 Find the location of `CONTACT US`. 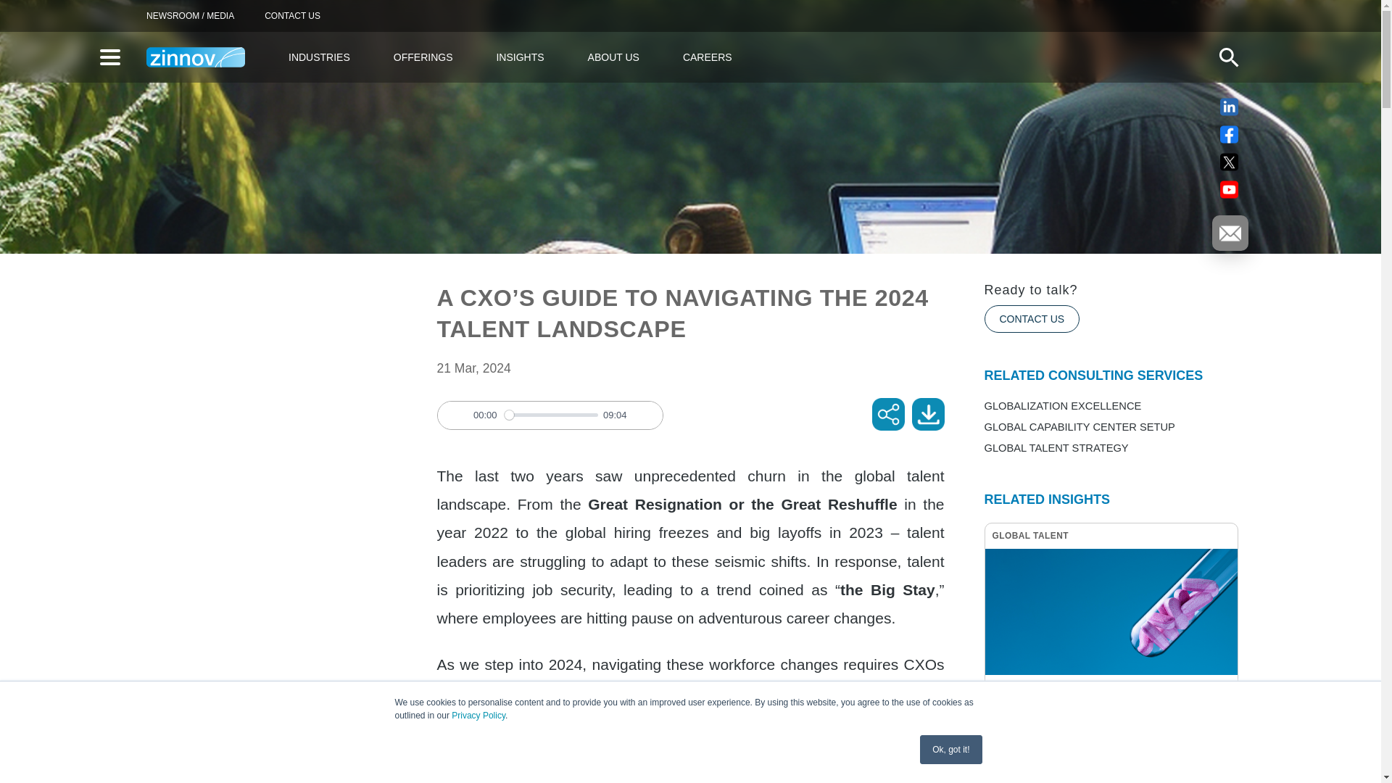

CONTACT US is located at coordinates (293, 16).